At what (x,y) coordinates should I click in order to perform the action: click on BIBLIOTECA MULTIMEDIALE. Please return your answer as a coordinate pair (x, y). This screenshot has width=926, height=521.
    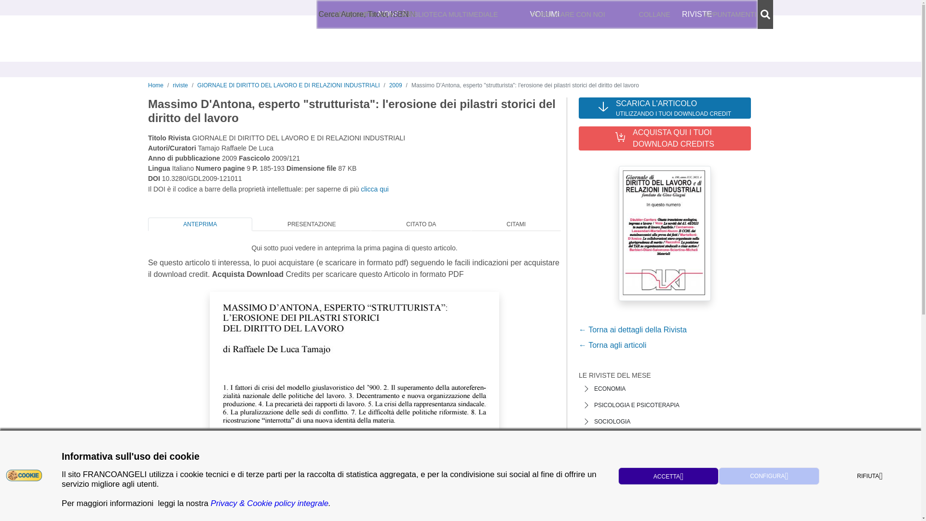
    Looking at the image, I should click on (452, 14).